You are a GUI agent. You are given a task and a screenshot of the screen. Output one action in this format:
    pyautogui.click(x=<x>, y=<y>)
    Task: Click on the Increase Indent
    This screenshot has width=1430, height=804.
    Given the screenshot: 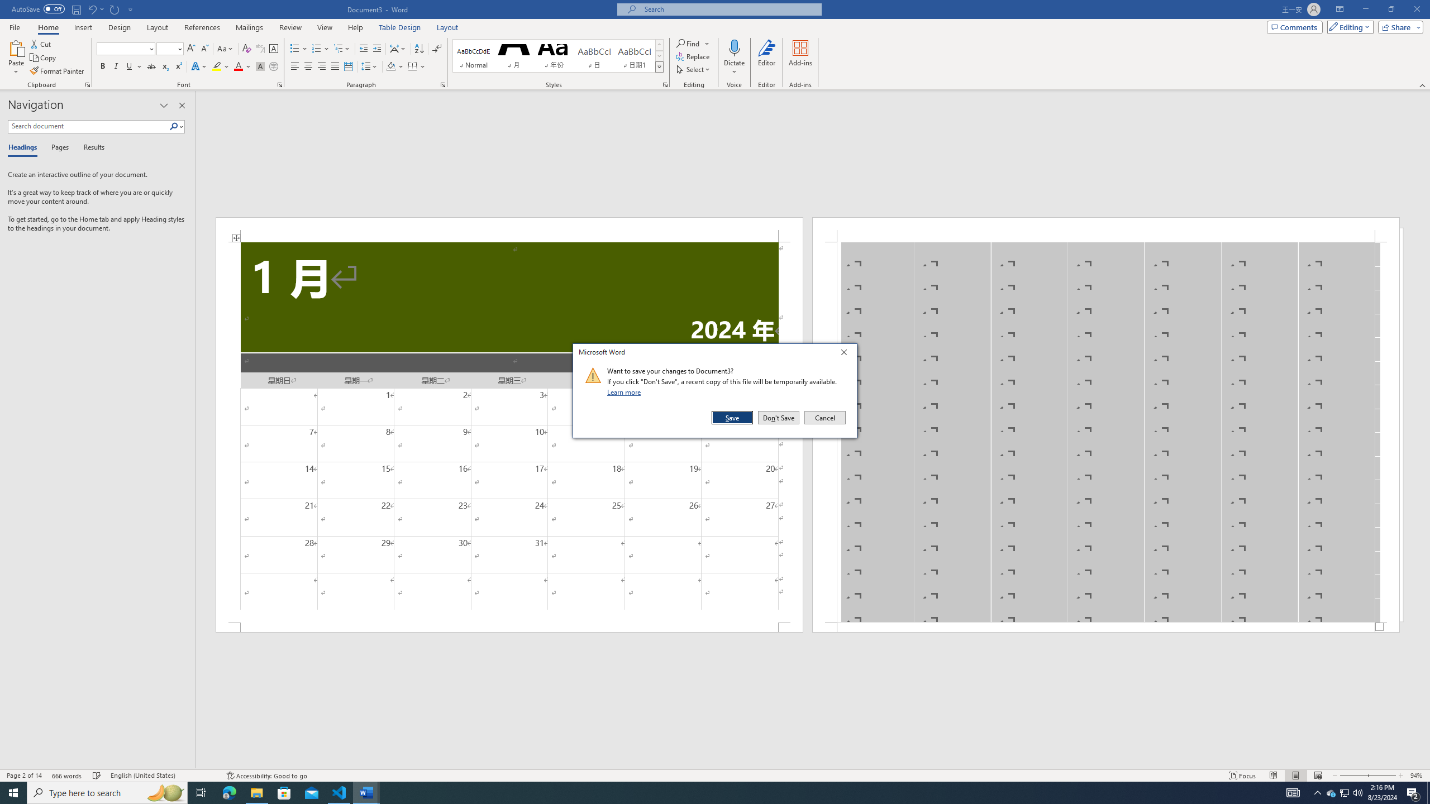 What is the action you would take?
    pyautogui.click(x=767, y=58)
    